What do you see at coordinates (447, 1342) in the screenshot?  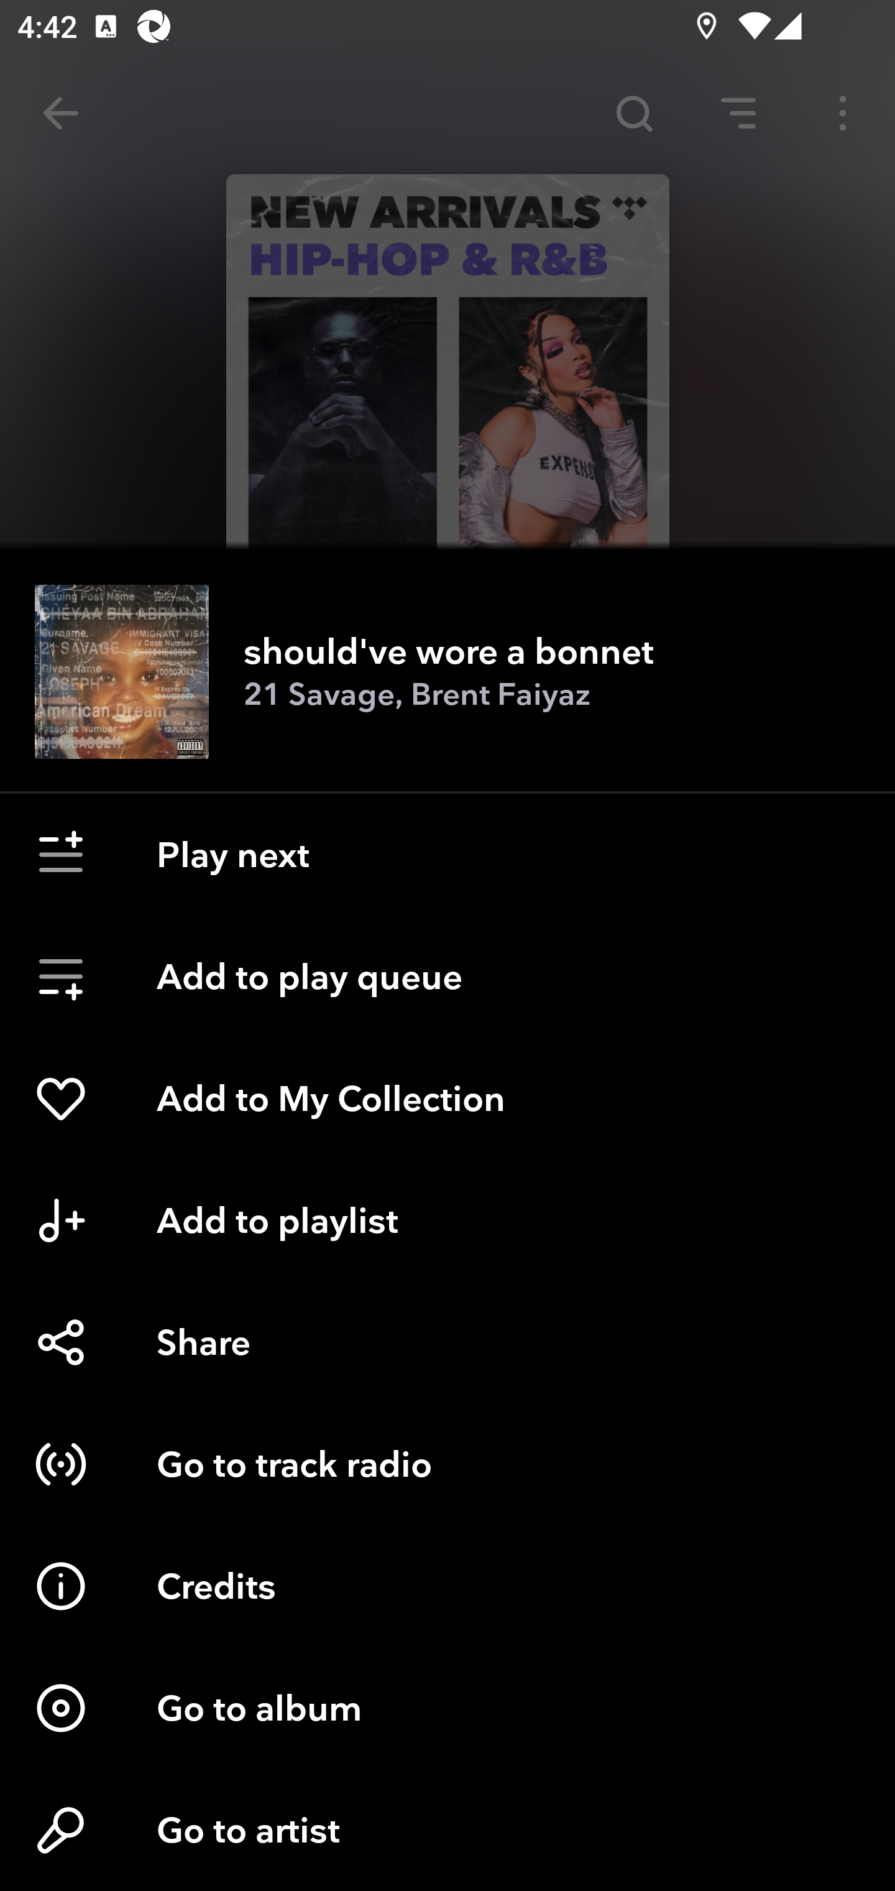 I see `Share` at bounding box center [447, 1342].